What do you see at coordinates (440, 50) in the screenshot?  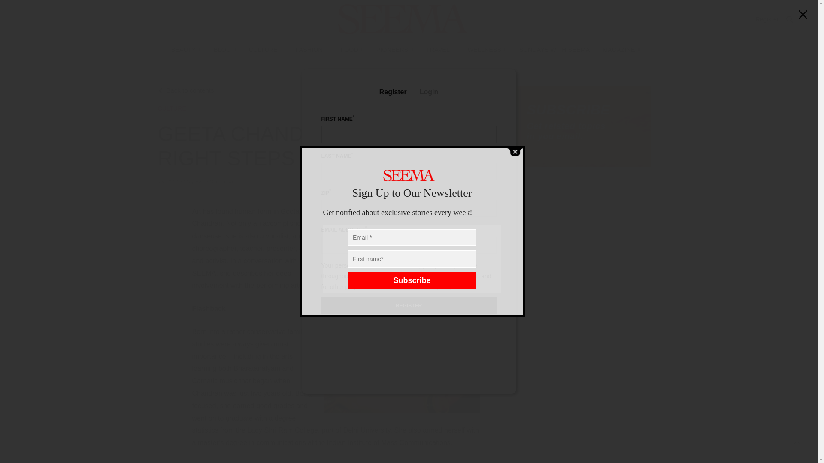 I see `TRAVEL` at bounding box center [440, 50].